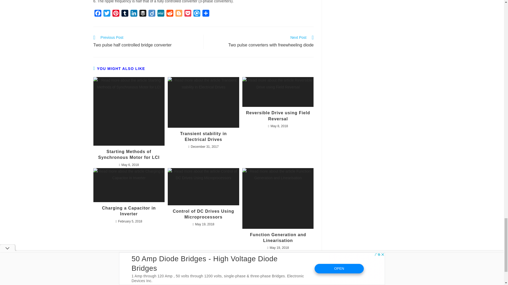  I want to click on Pinterest, so click(115, 14).